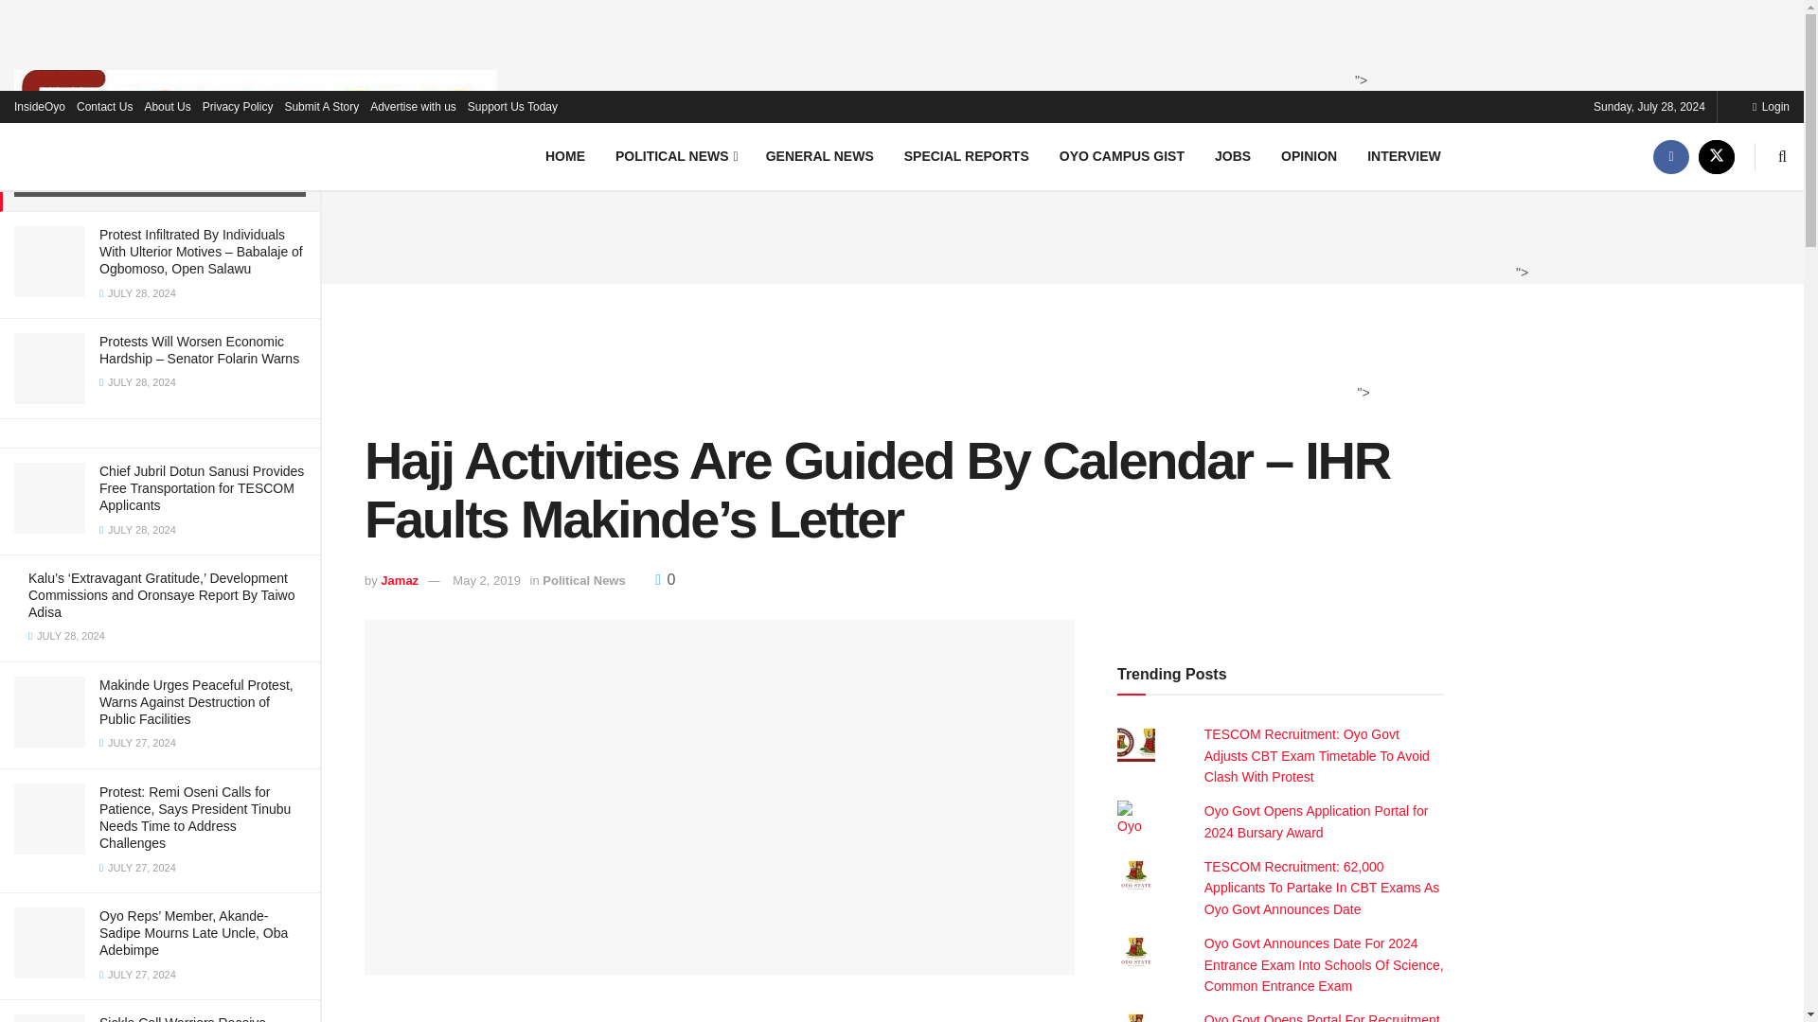 The width and height of the screenshot is (1818, 1022). I want to click on POLITICAL NEWS, so click(674, 155).